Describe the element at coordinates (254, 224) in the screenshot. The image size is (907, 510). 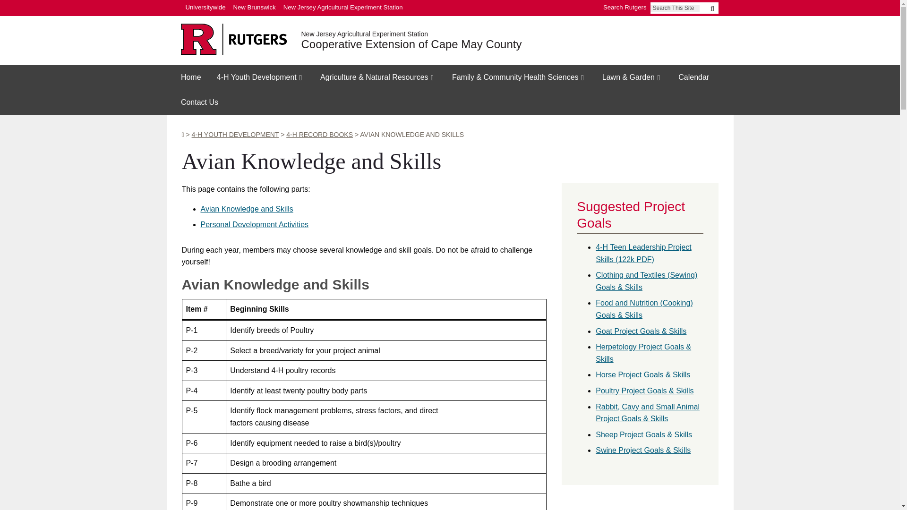
I see `Personal Development Activities` at that location.